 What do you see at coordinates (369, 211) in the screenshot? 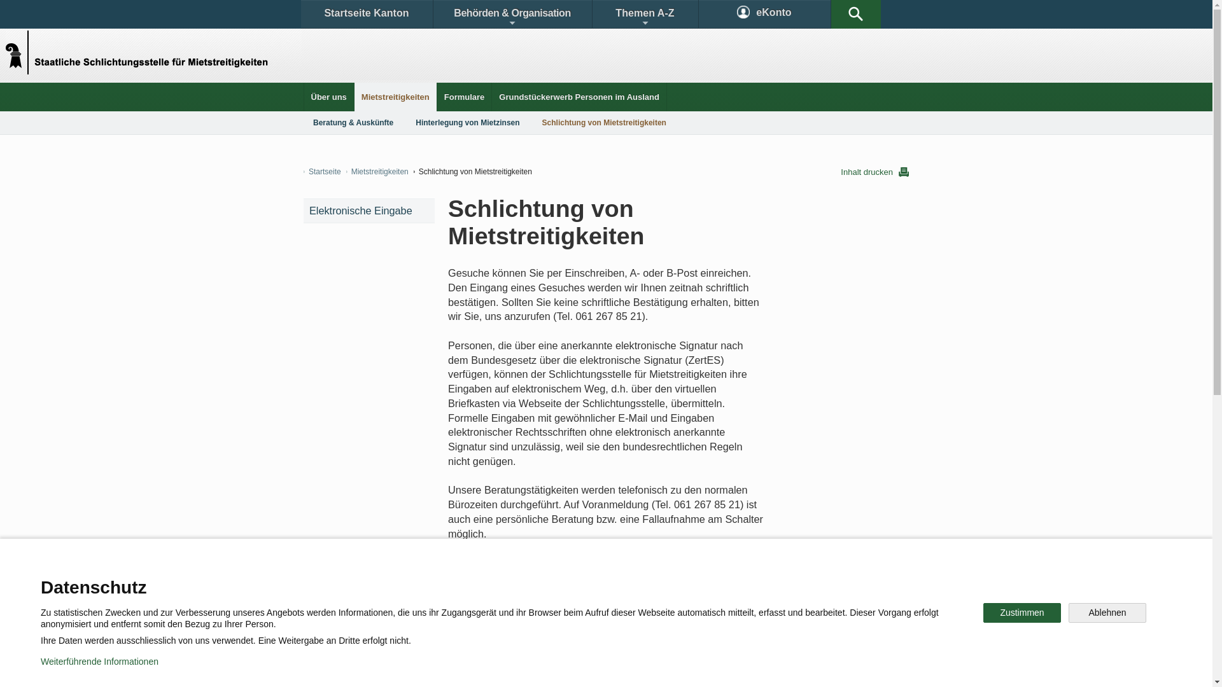
I see `Elektronische Eingabe` at bounding box center [369, 211].